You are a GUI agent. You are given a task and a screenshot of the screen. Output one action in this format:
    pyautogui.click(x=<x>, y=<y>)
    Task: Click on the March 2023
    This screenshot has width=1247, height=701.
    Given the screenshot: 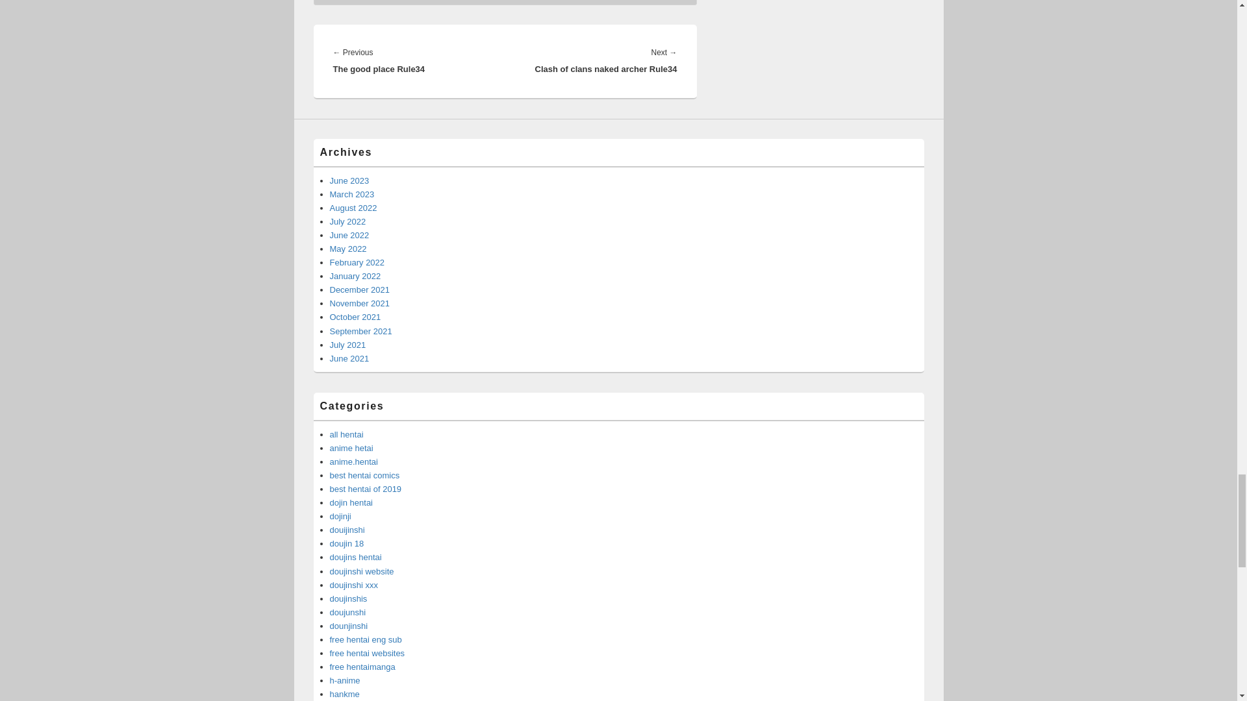 What is the action you would take?
    pyautogui.click(x=352, y=193)
    